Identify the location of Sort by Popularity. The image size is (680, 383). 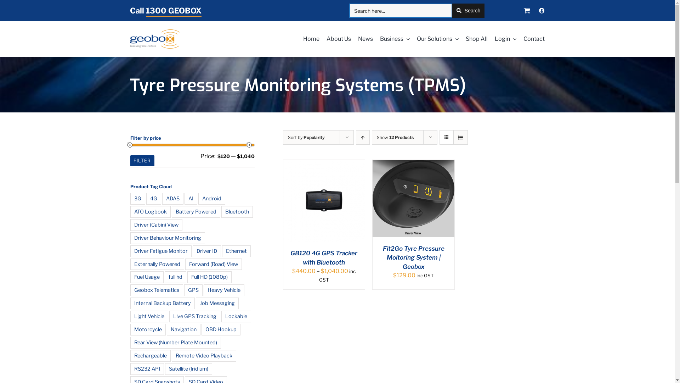
(306, 138).